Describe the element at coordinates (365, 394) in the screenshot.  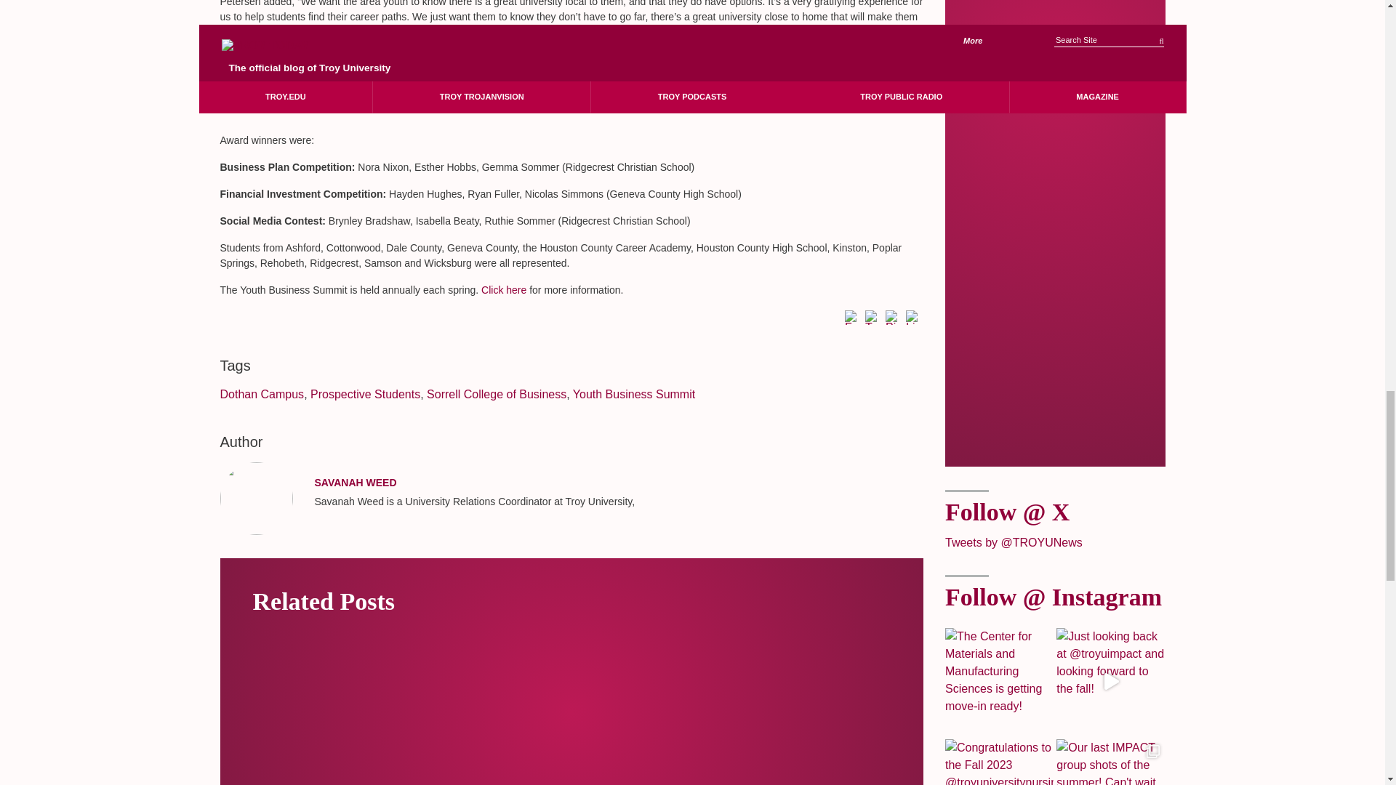
I see `Prospective Students` at that location.